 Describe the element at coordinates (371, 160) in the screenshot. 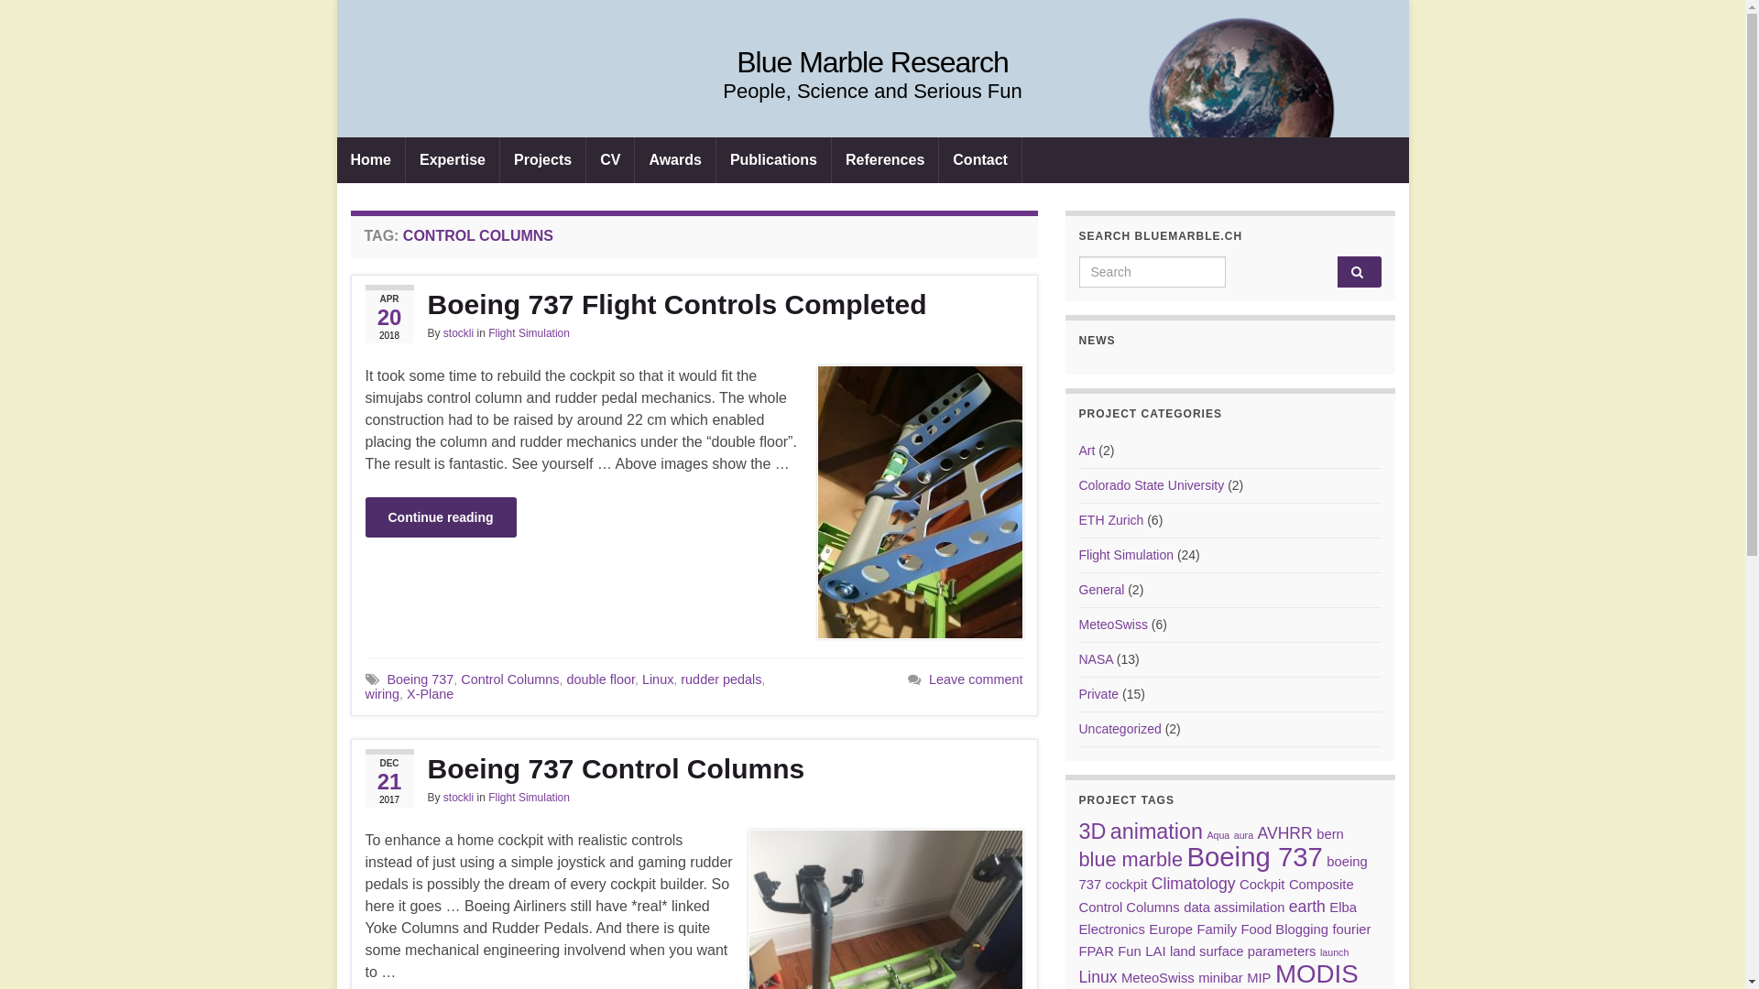

I see `Home` at that location.